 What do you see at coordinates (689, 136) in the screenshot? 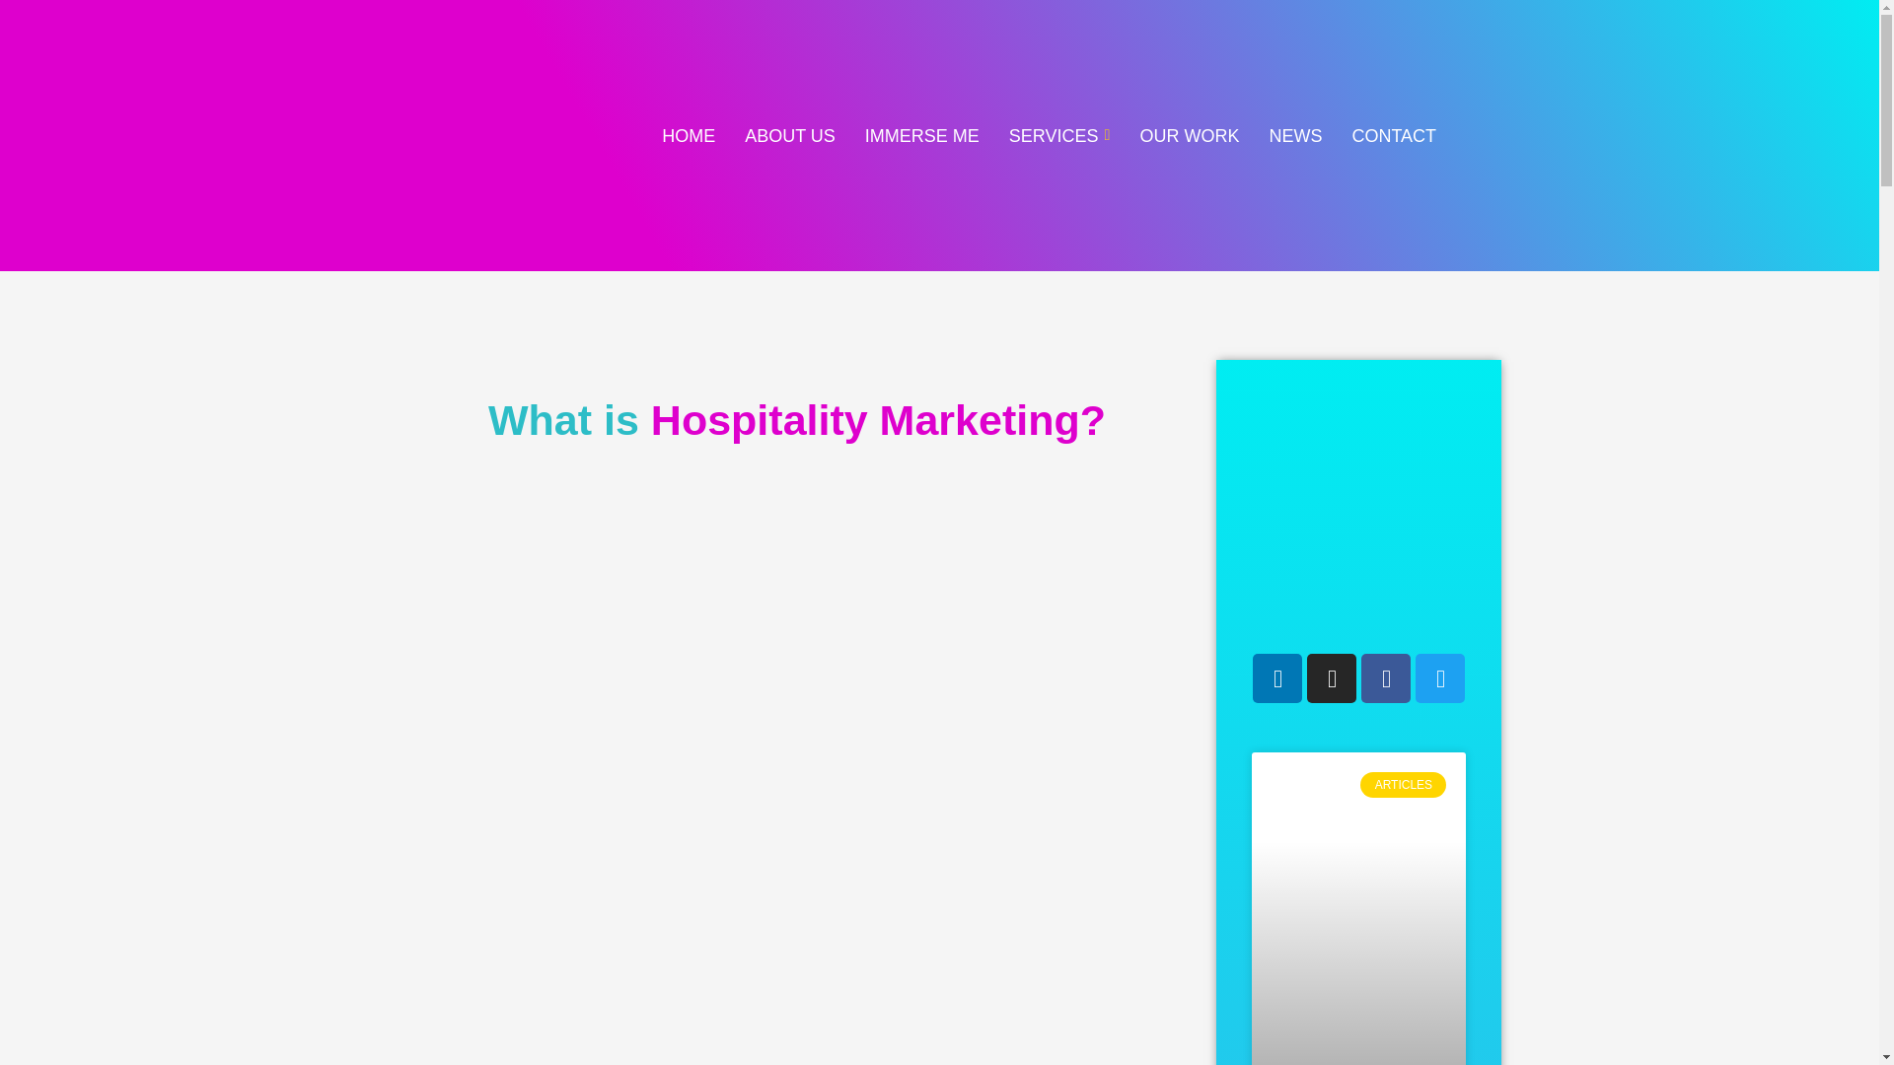
I see `HOME` at bounding box center [689, 136].